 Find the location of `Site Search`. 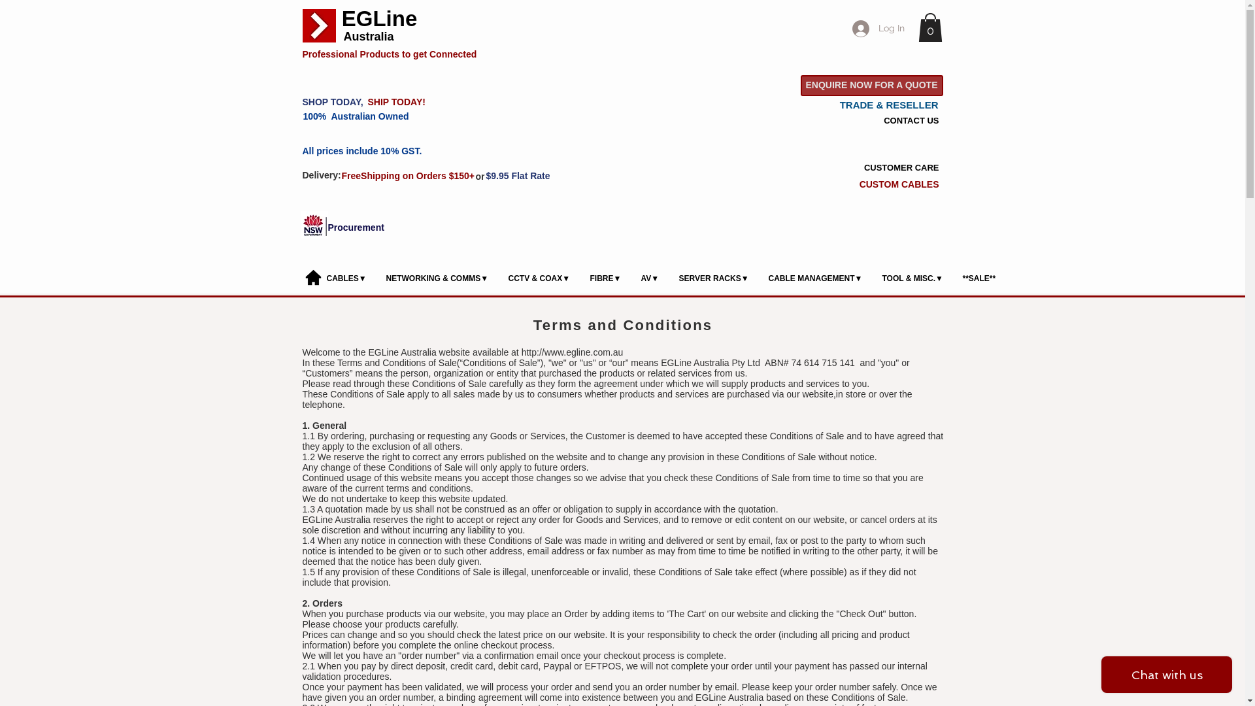

Site Search is located at coordinates (680, 183).